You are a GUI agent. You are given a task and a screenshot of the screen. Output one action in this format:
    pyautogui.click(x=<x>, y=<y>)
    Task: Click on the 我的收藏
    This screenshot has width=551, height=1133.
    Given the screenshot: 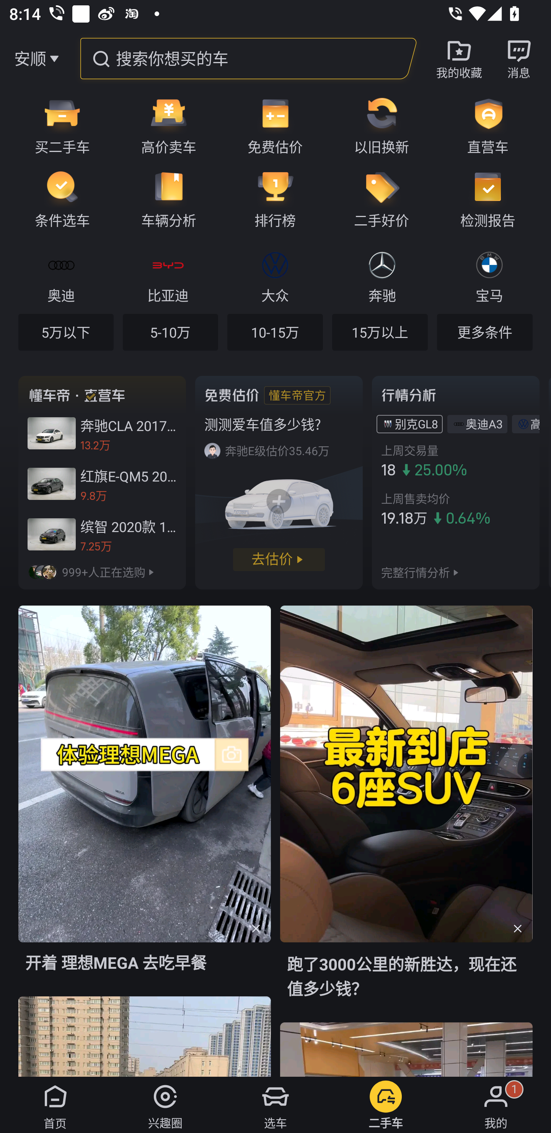 What is the action you would take?
    pyautogui.click(x=459, y=58)
    